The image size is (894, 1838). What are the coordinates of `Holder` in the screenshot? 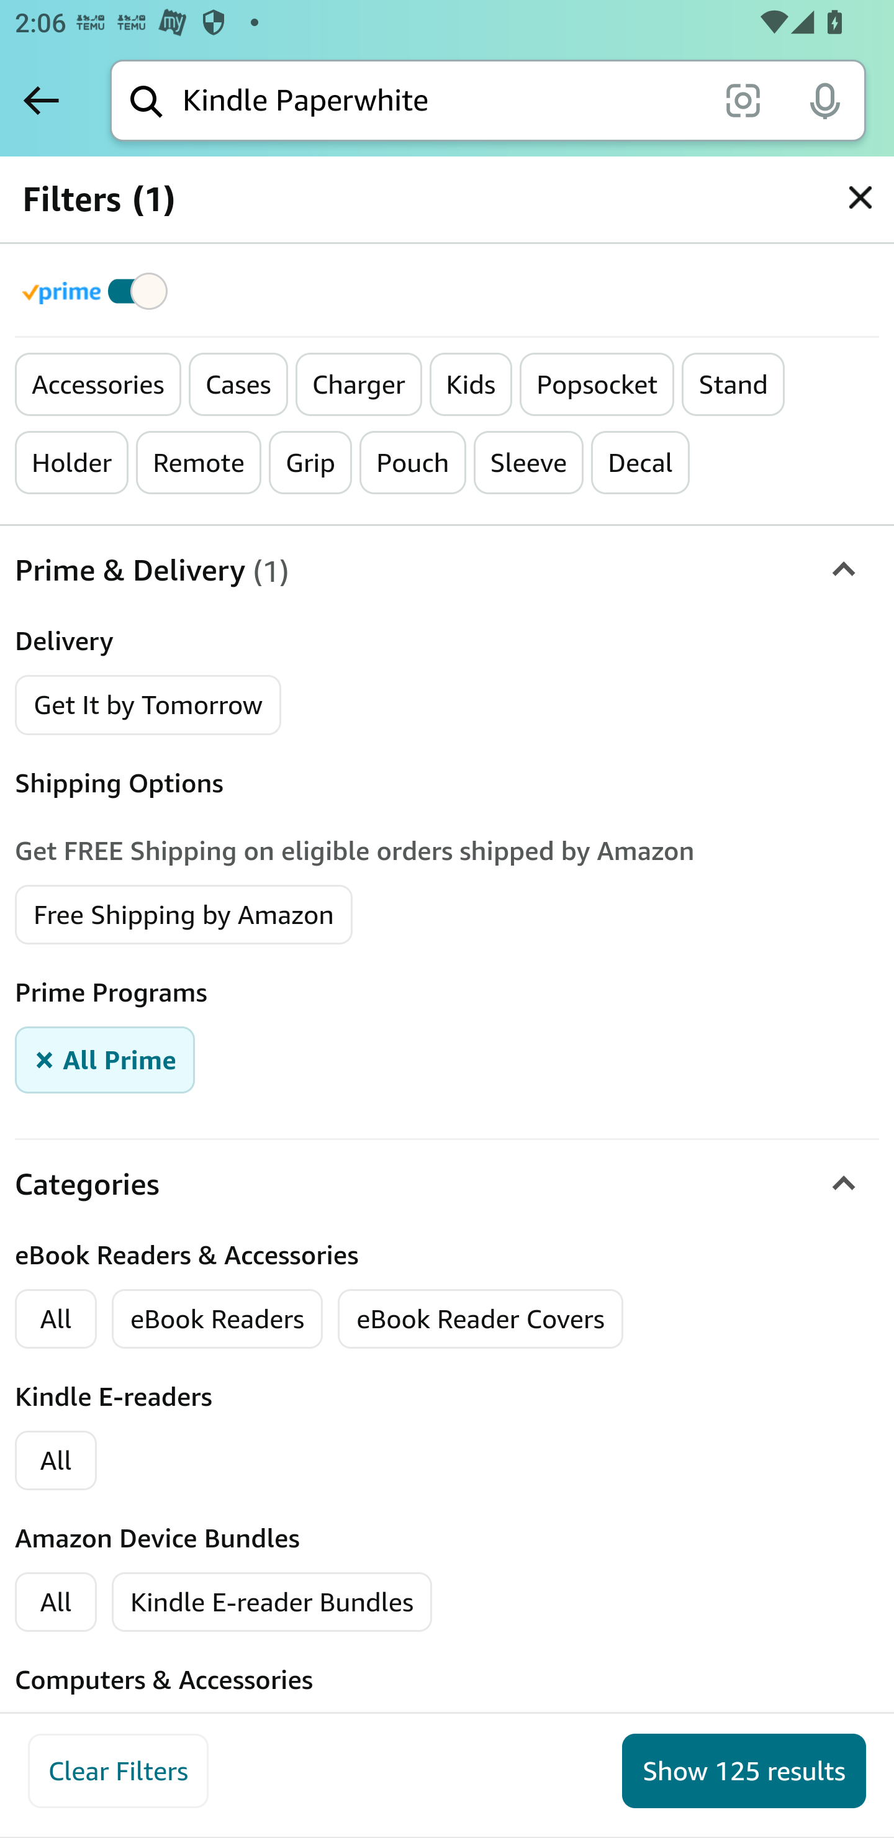 It's located at (73, 463).